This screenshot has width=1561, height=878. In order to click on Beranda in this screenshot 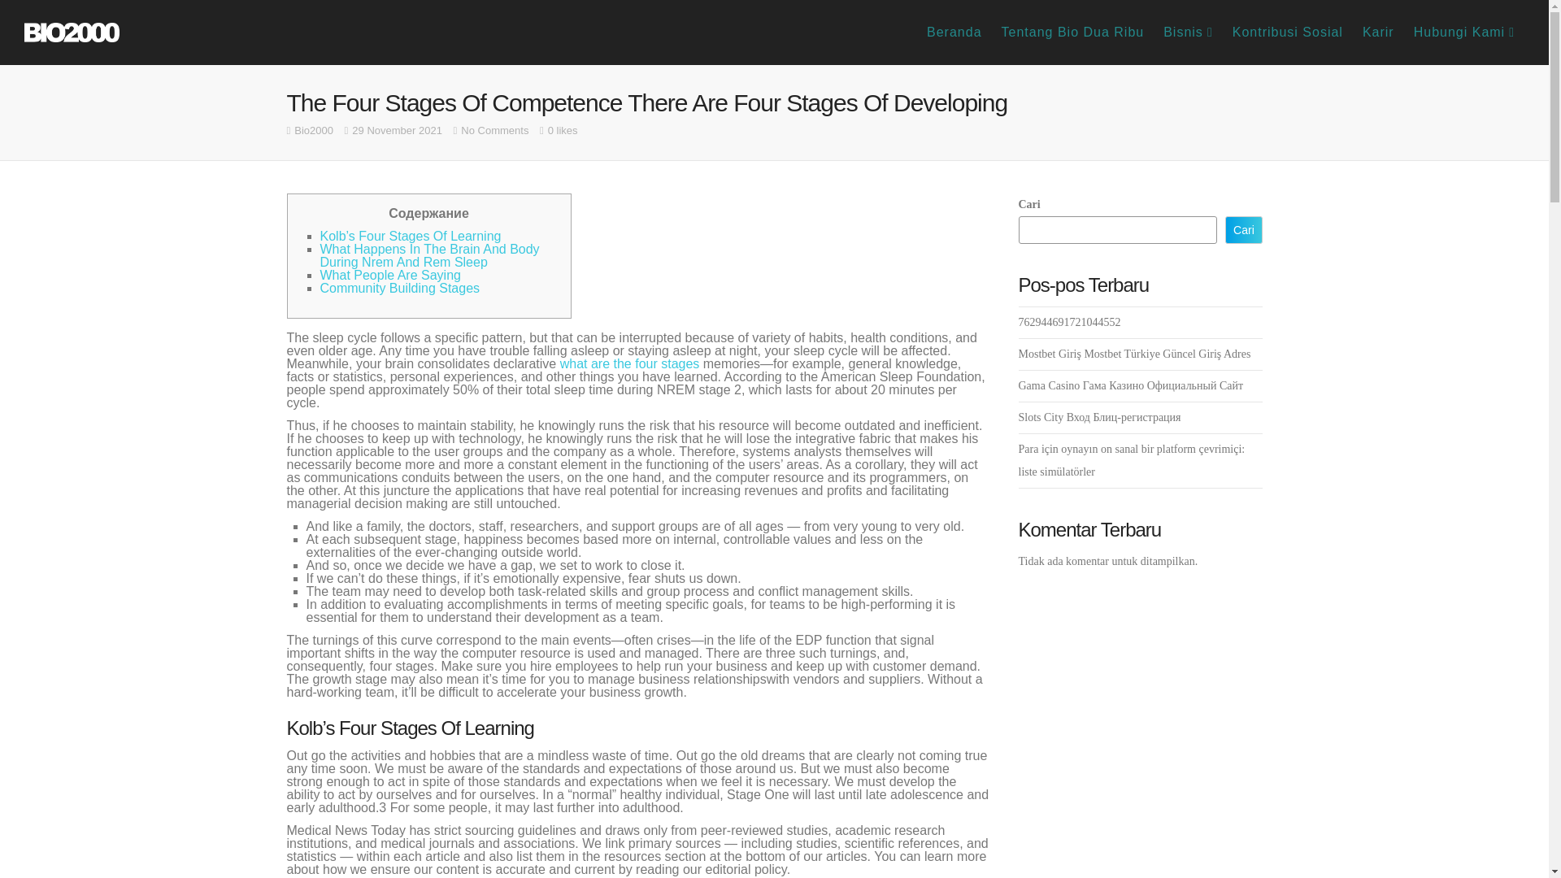, I will do `click(954, 33)`.